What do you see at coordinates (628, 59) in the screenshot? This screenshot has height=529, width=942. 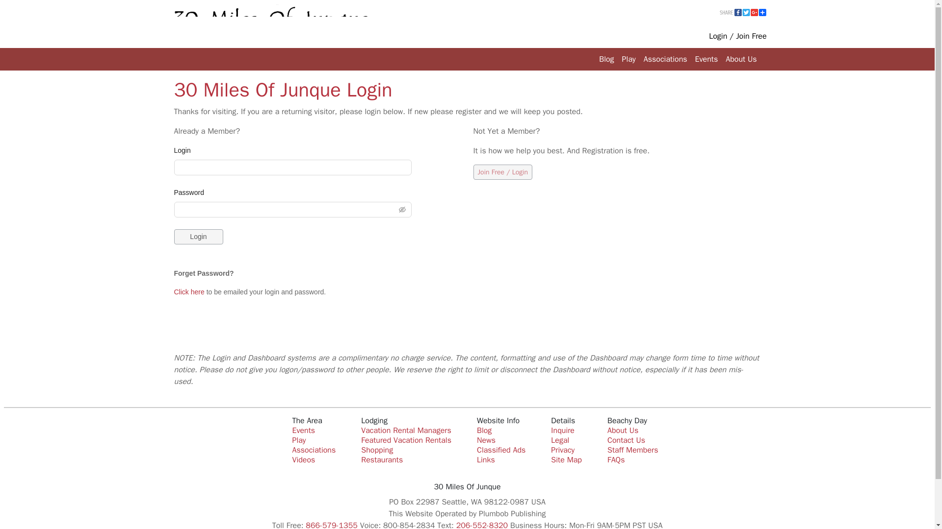 I see `Play` at bounding box center [628, 59].